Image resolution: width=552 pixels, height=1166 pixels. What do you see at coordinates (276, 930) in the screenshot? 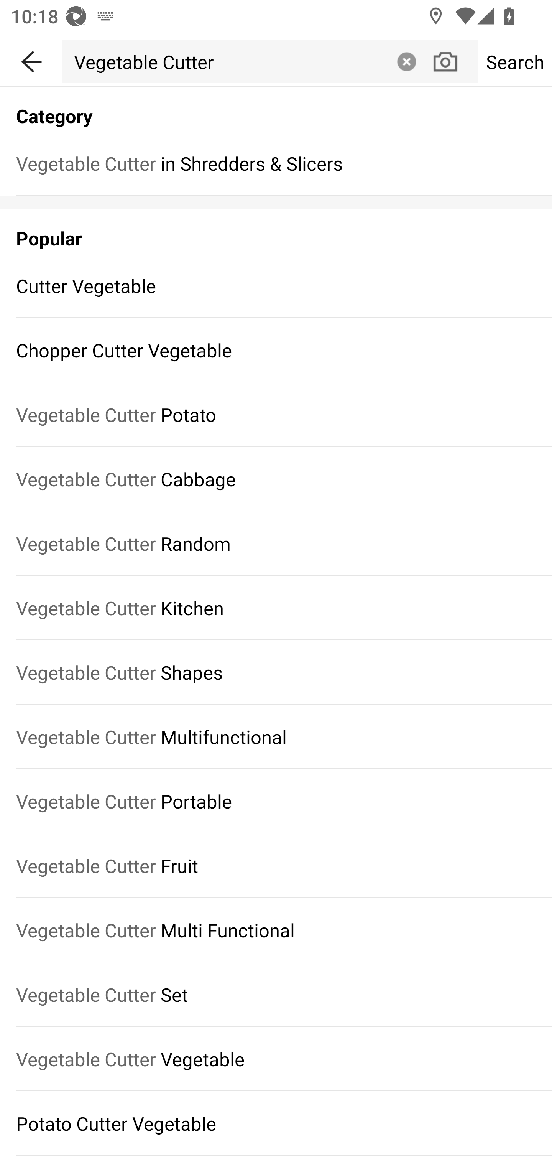
I see `Vegetable Cutter Multi Functional` at bounding box center [276, 930].